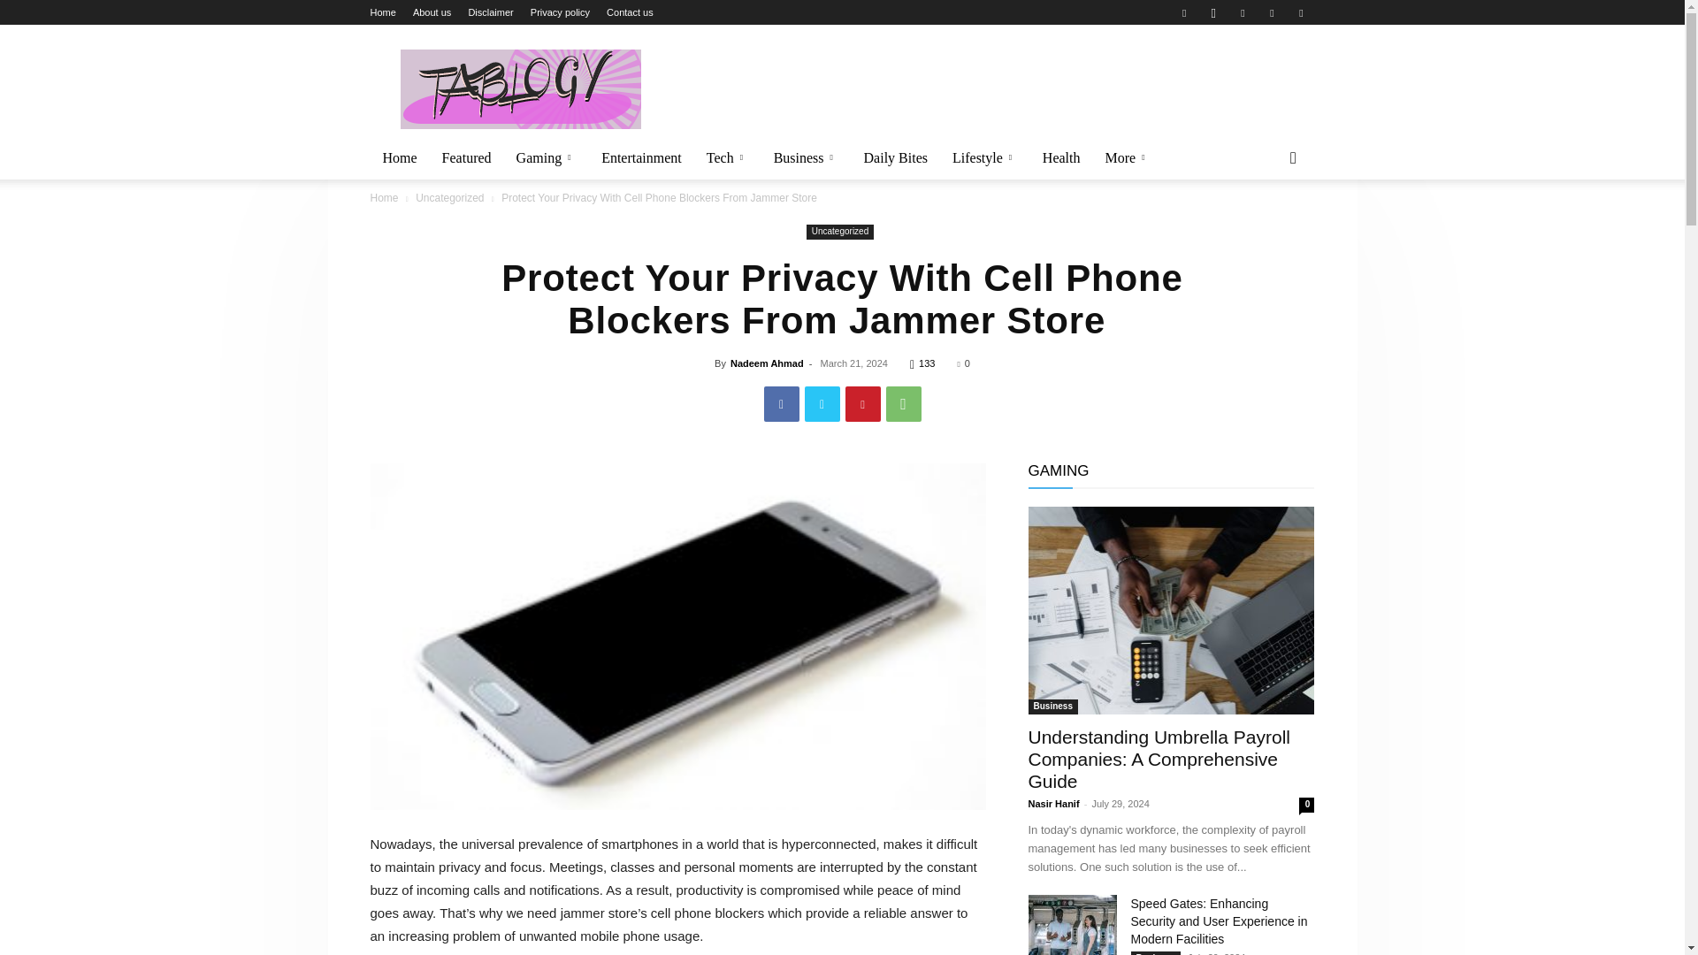  What do you see at coordinates (630, 12) in the screenshot?
I see `Contact us` at bounding box center [630, 12].